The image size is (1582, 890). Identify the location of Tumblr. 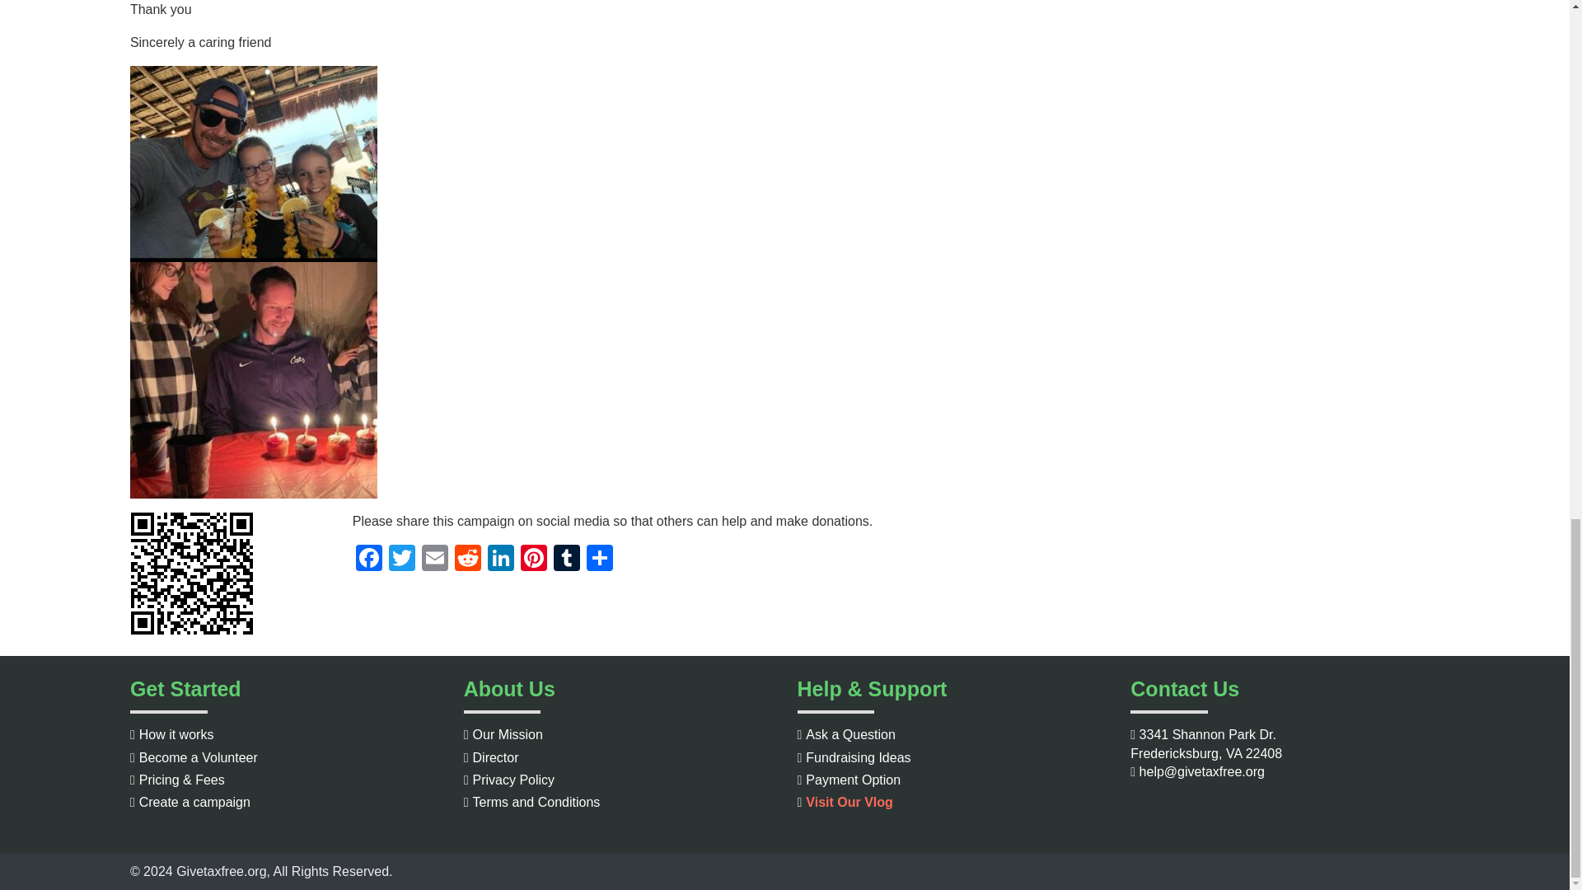
(567, 559).